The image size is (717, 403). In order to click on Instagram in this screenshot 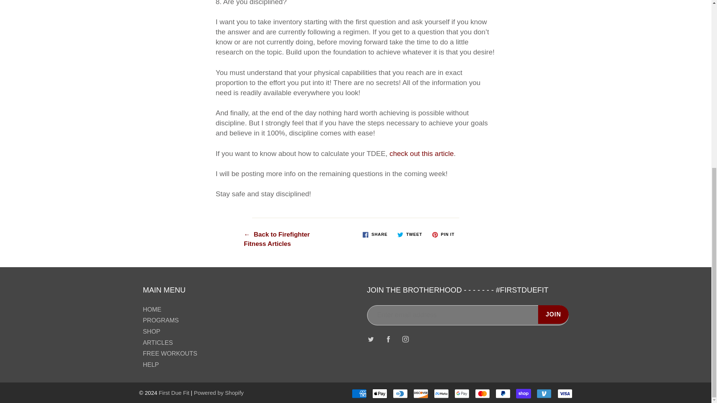, I will do `click(406, 339)`.